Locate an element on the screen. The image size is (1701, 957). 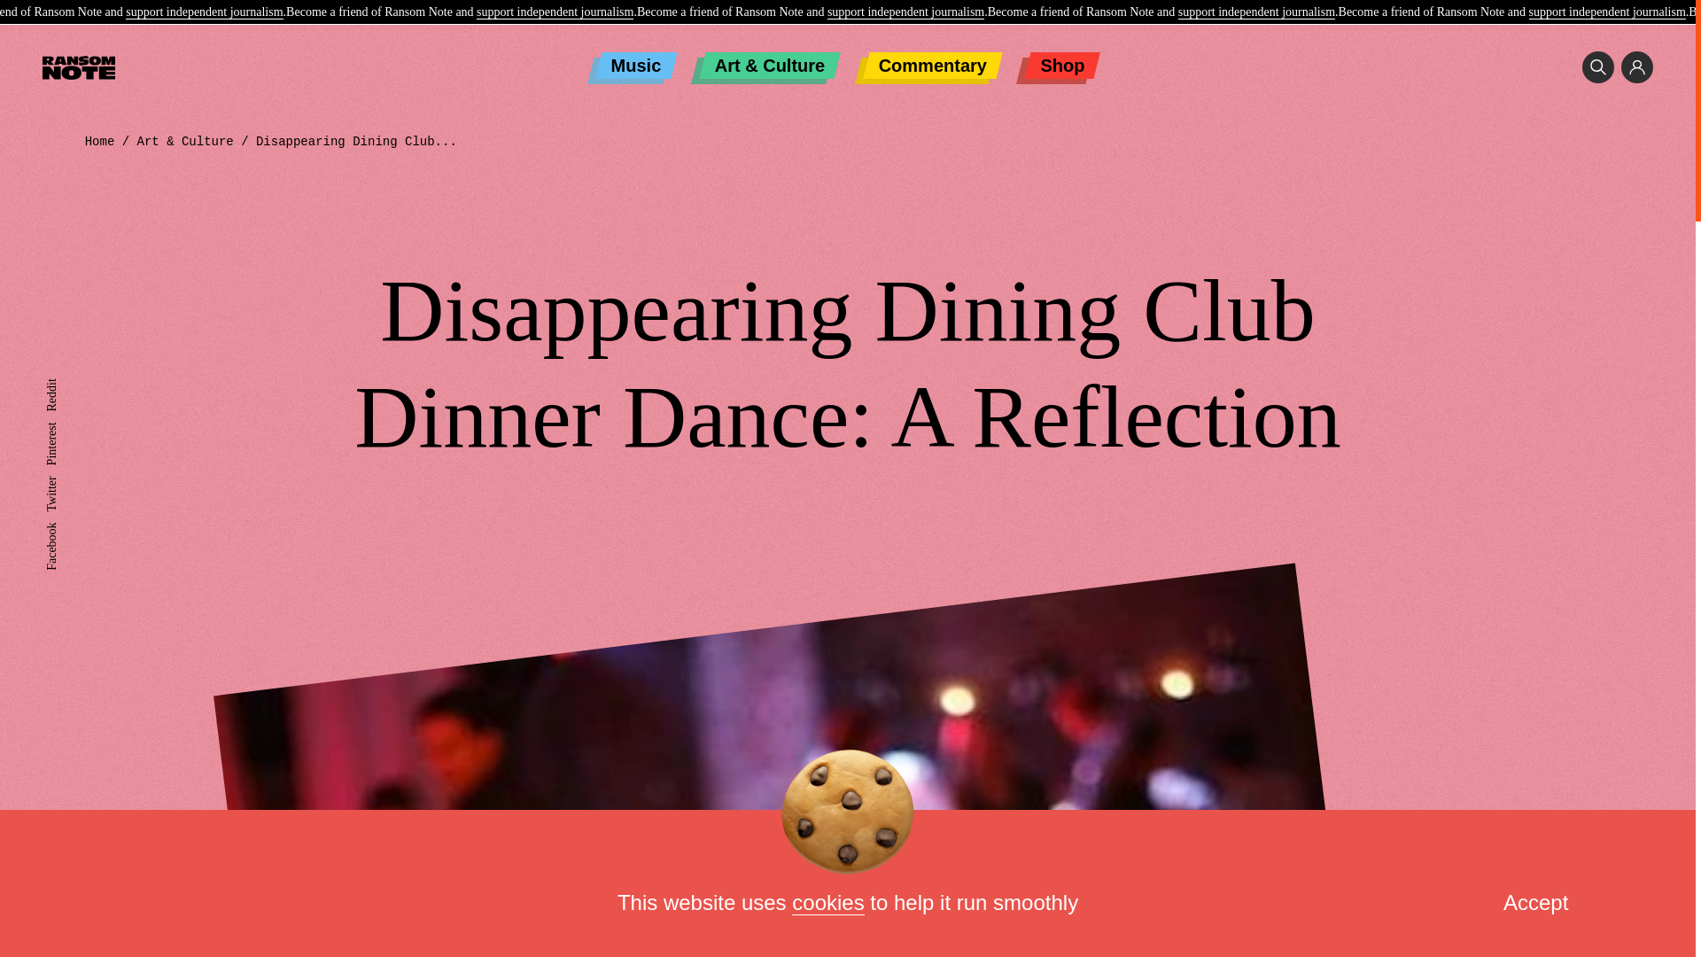
Commentary is located at coordinates (932, 66).